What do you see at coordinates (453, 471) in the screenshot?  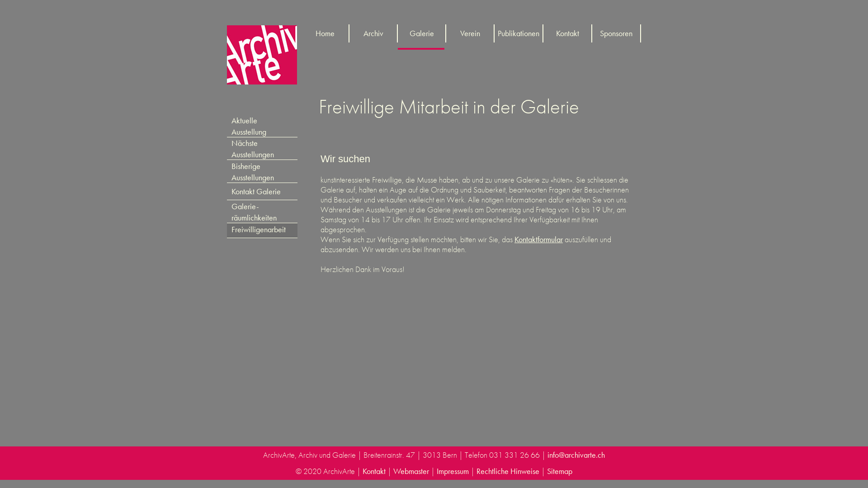 I see `Impressum` at bounding box center [453, 471].